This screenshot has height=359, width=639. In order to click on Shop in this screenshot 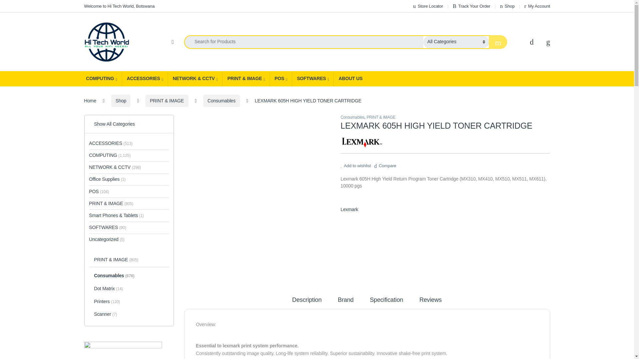, I will do `click(508, 6)`.